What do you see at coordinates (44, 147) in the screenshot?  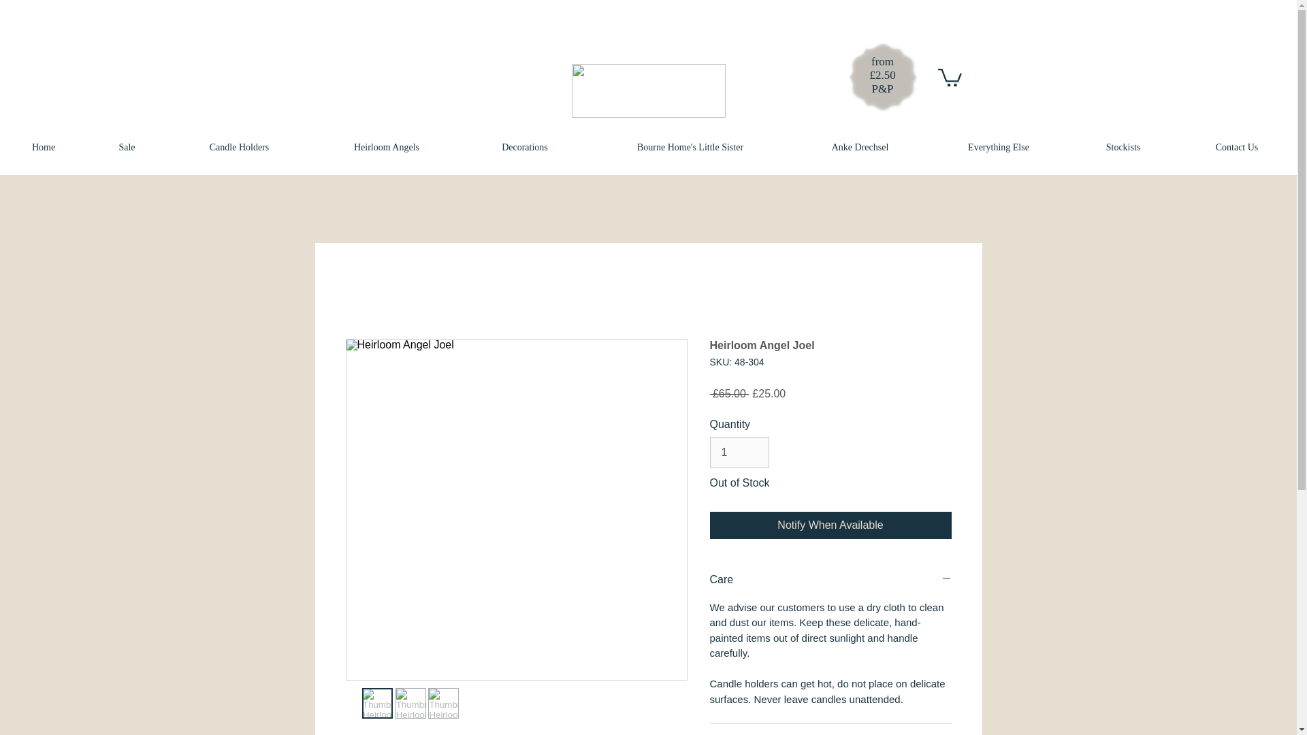 I see `Home` at bounding box center [44, 147].